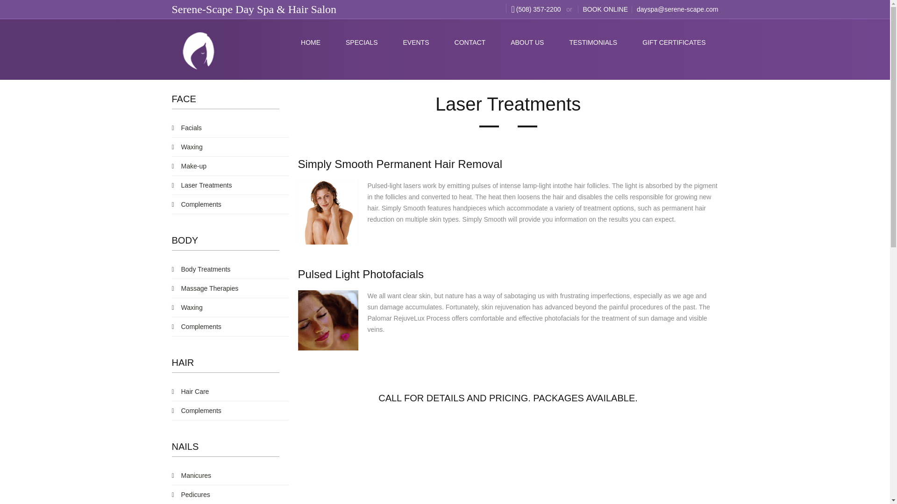 The width and height of the screenshot is (897, 504). What do you see at coordinates (674, 42) in the screenshot?
I see `GIFT CERTIFICATES` at bounding box center [674, 42].